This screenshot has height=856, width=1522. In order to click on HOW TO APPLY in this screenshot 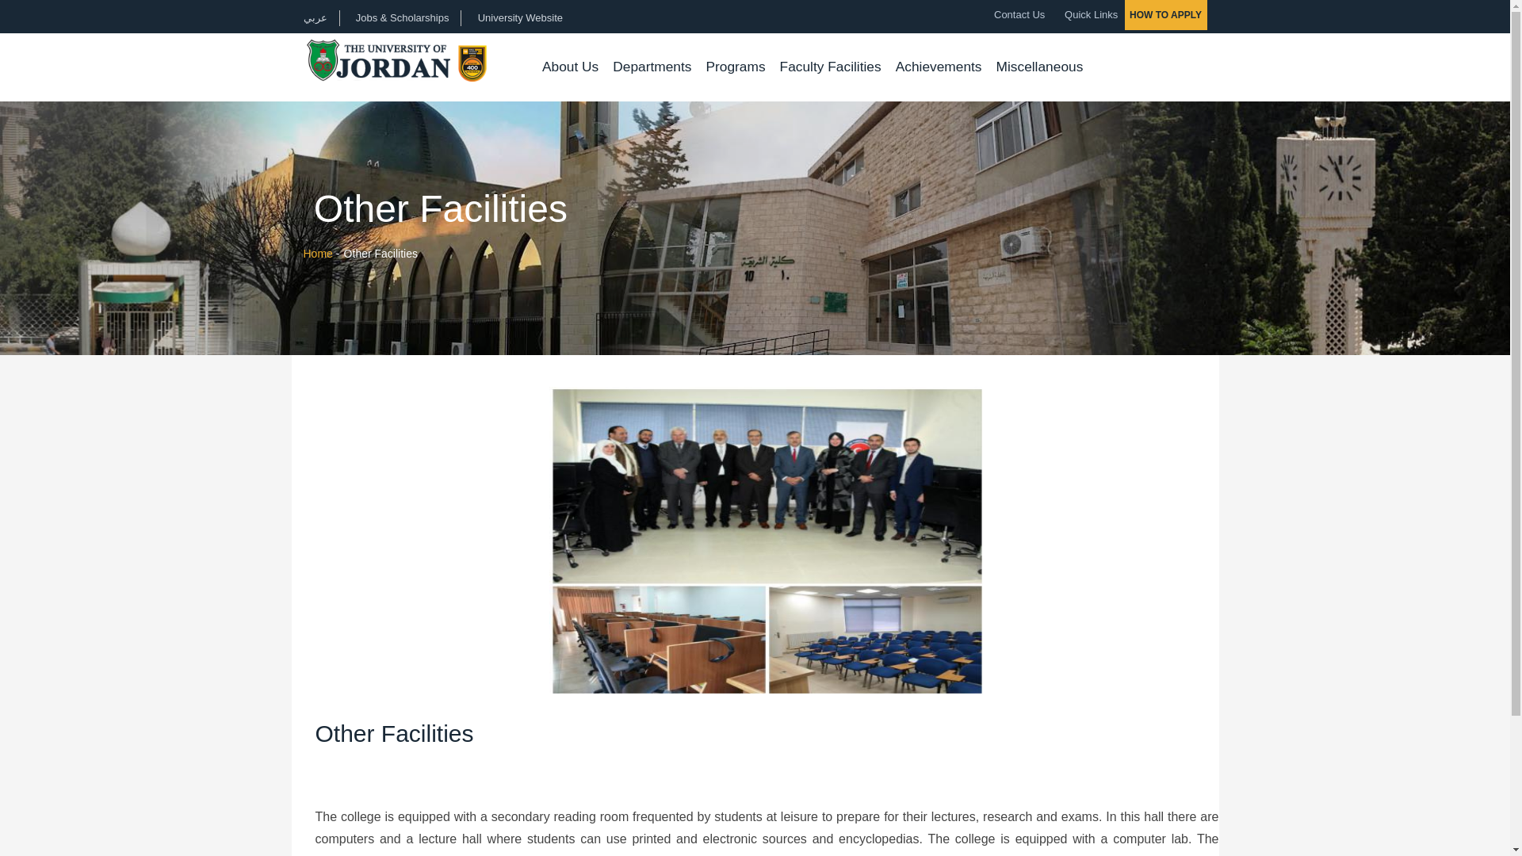, I will do `click(1165, 14)`.